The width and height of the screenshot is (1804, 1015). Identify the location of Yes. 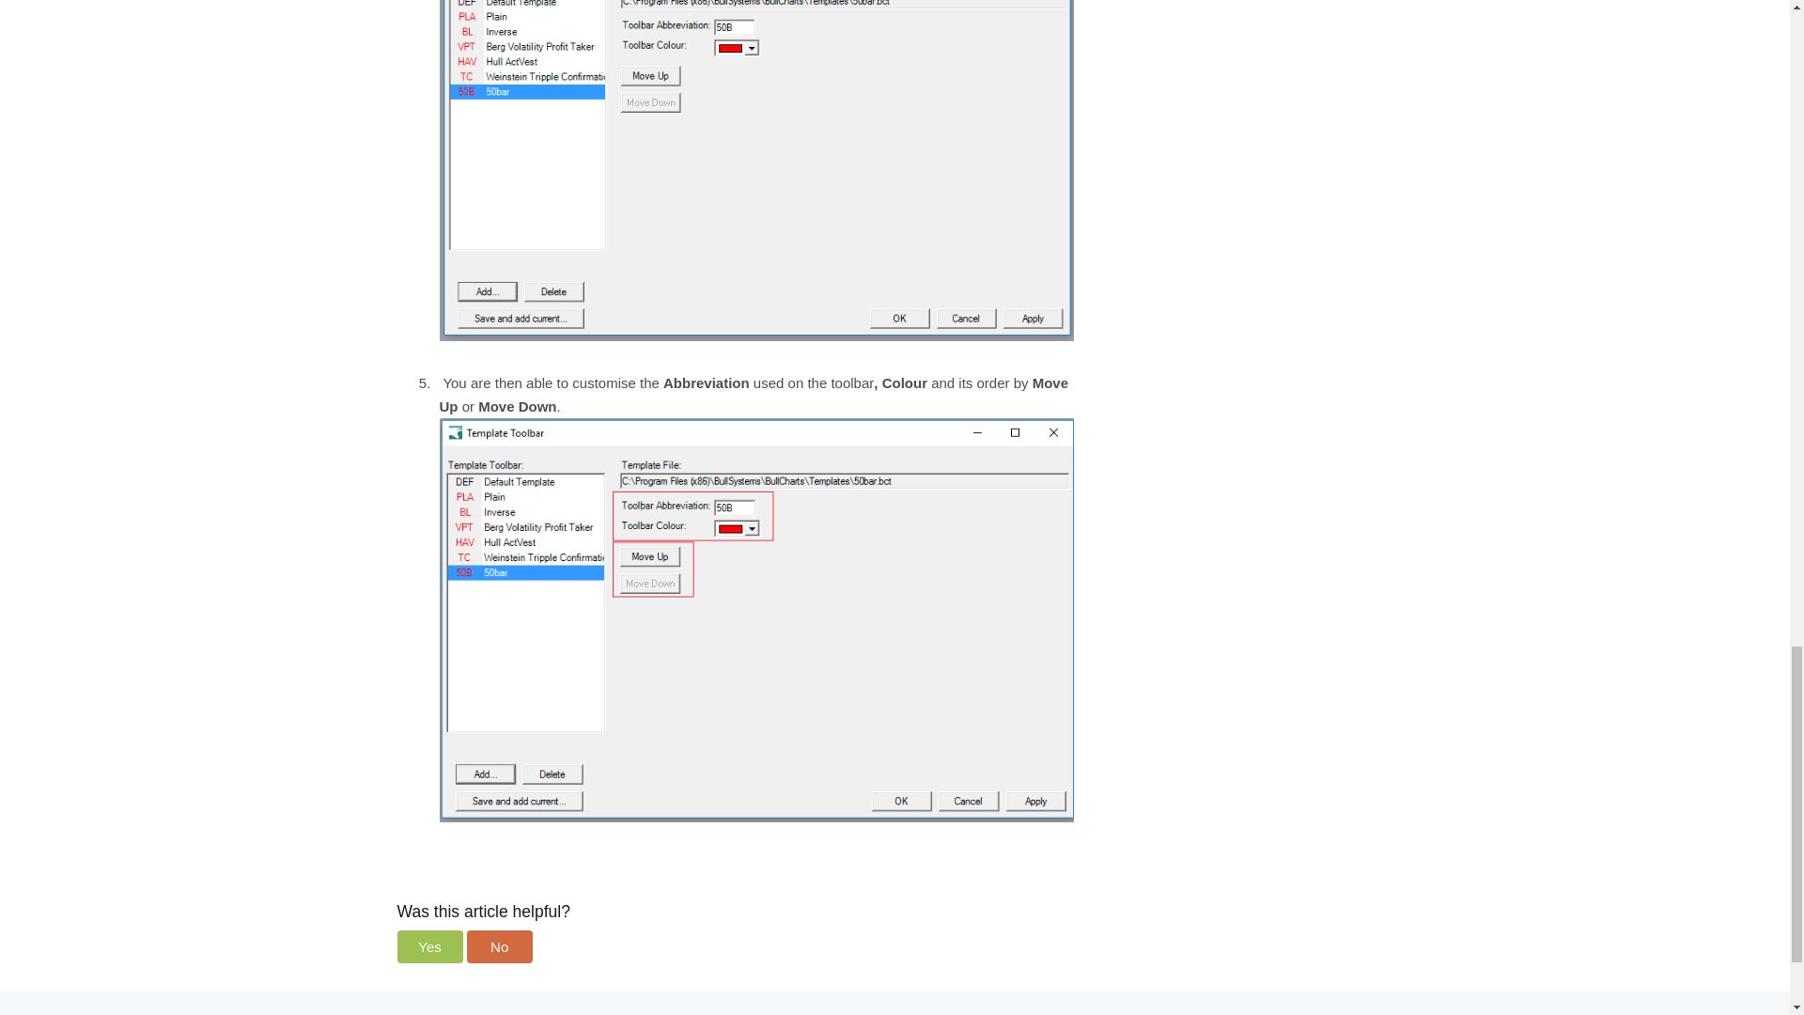
(428, 946).